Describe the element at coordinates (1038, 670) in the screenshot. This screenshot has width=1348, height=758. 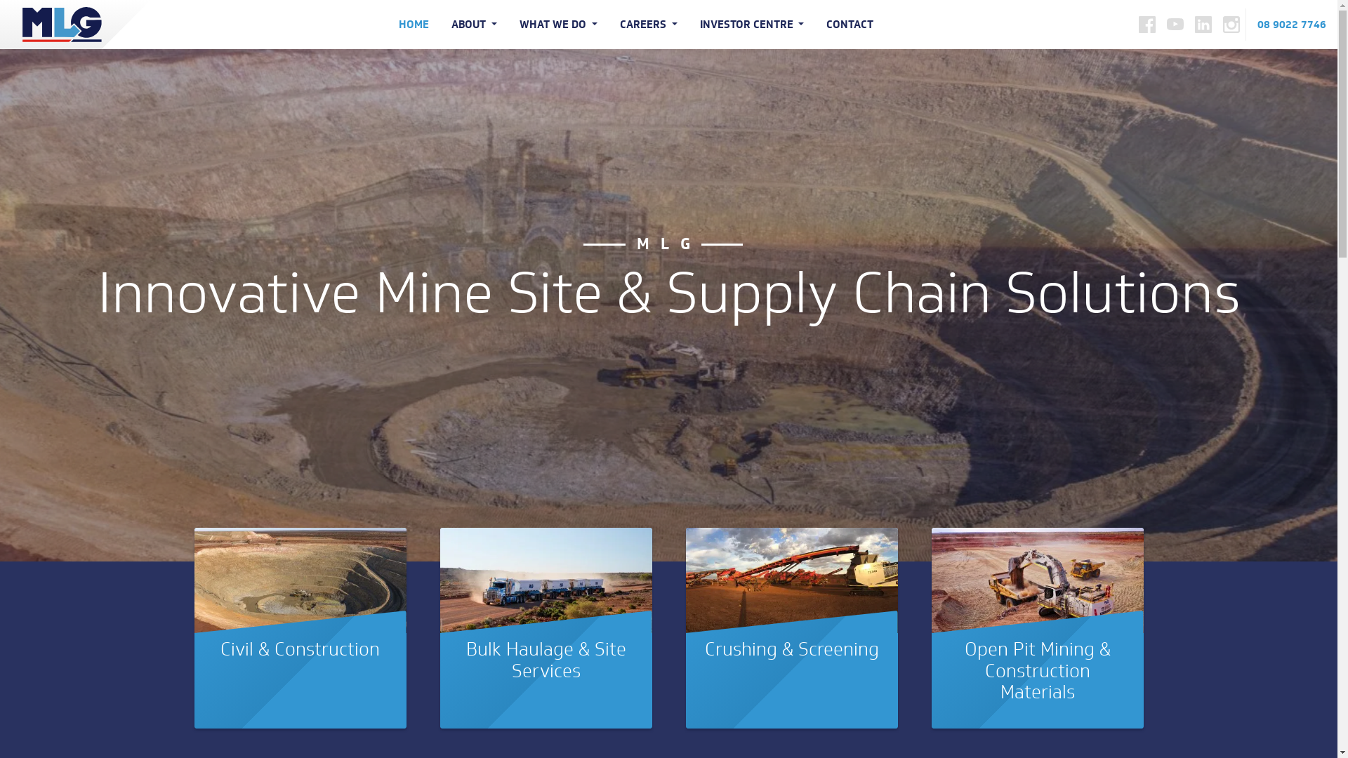
I see `Open Pit Mining & Construction Materials` at that location.